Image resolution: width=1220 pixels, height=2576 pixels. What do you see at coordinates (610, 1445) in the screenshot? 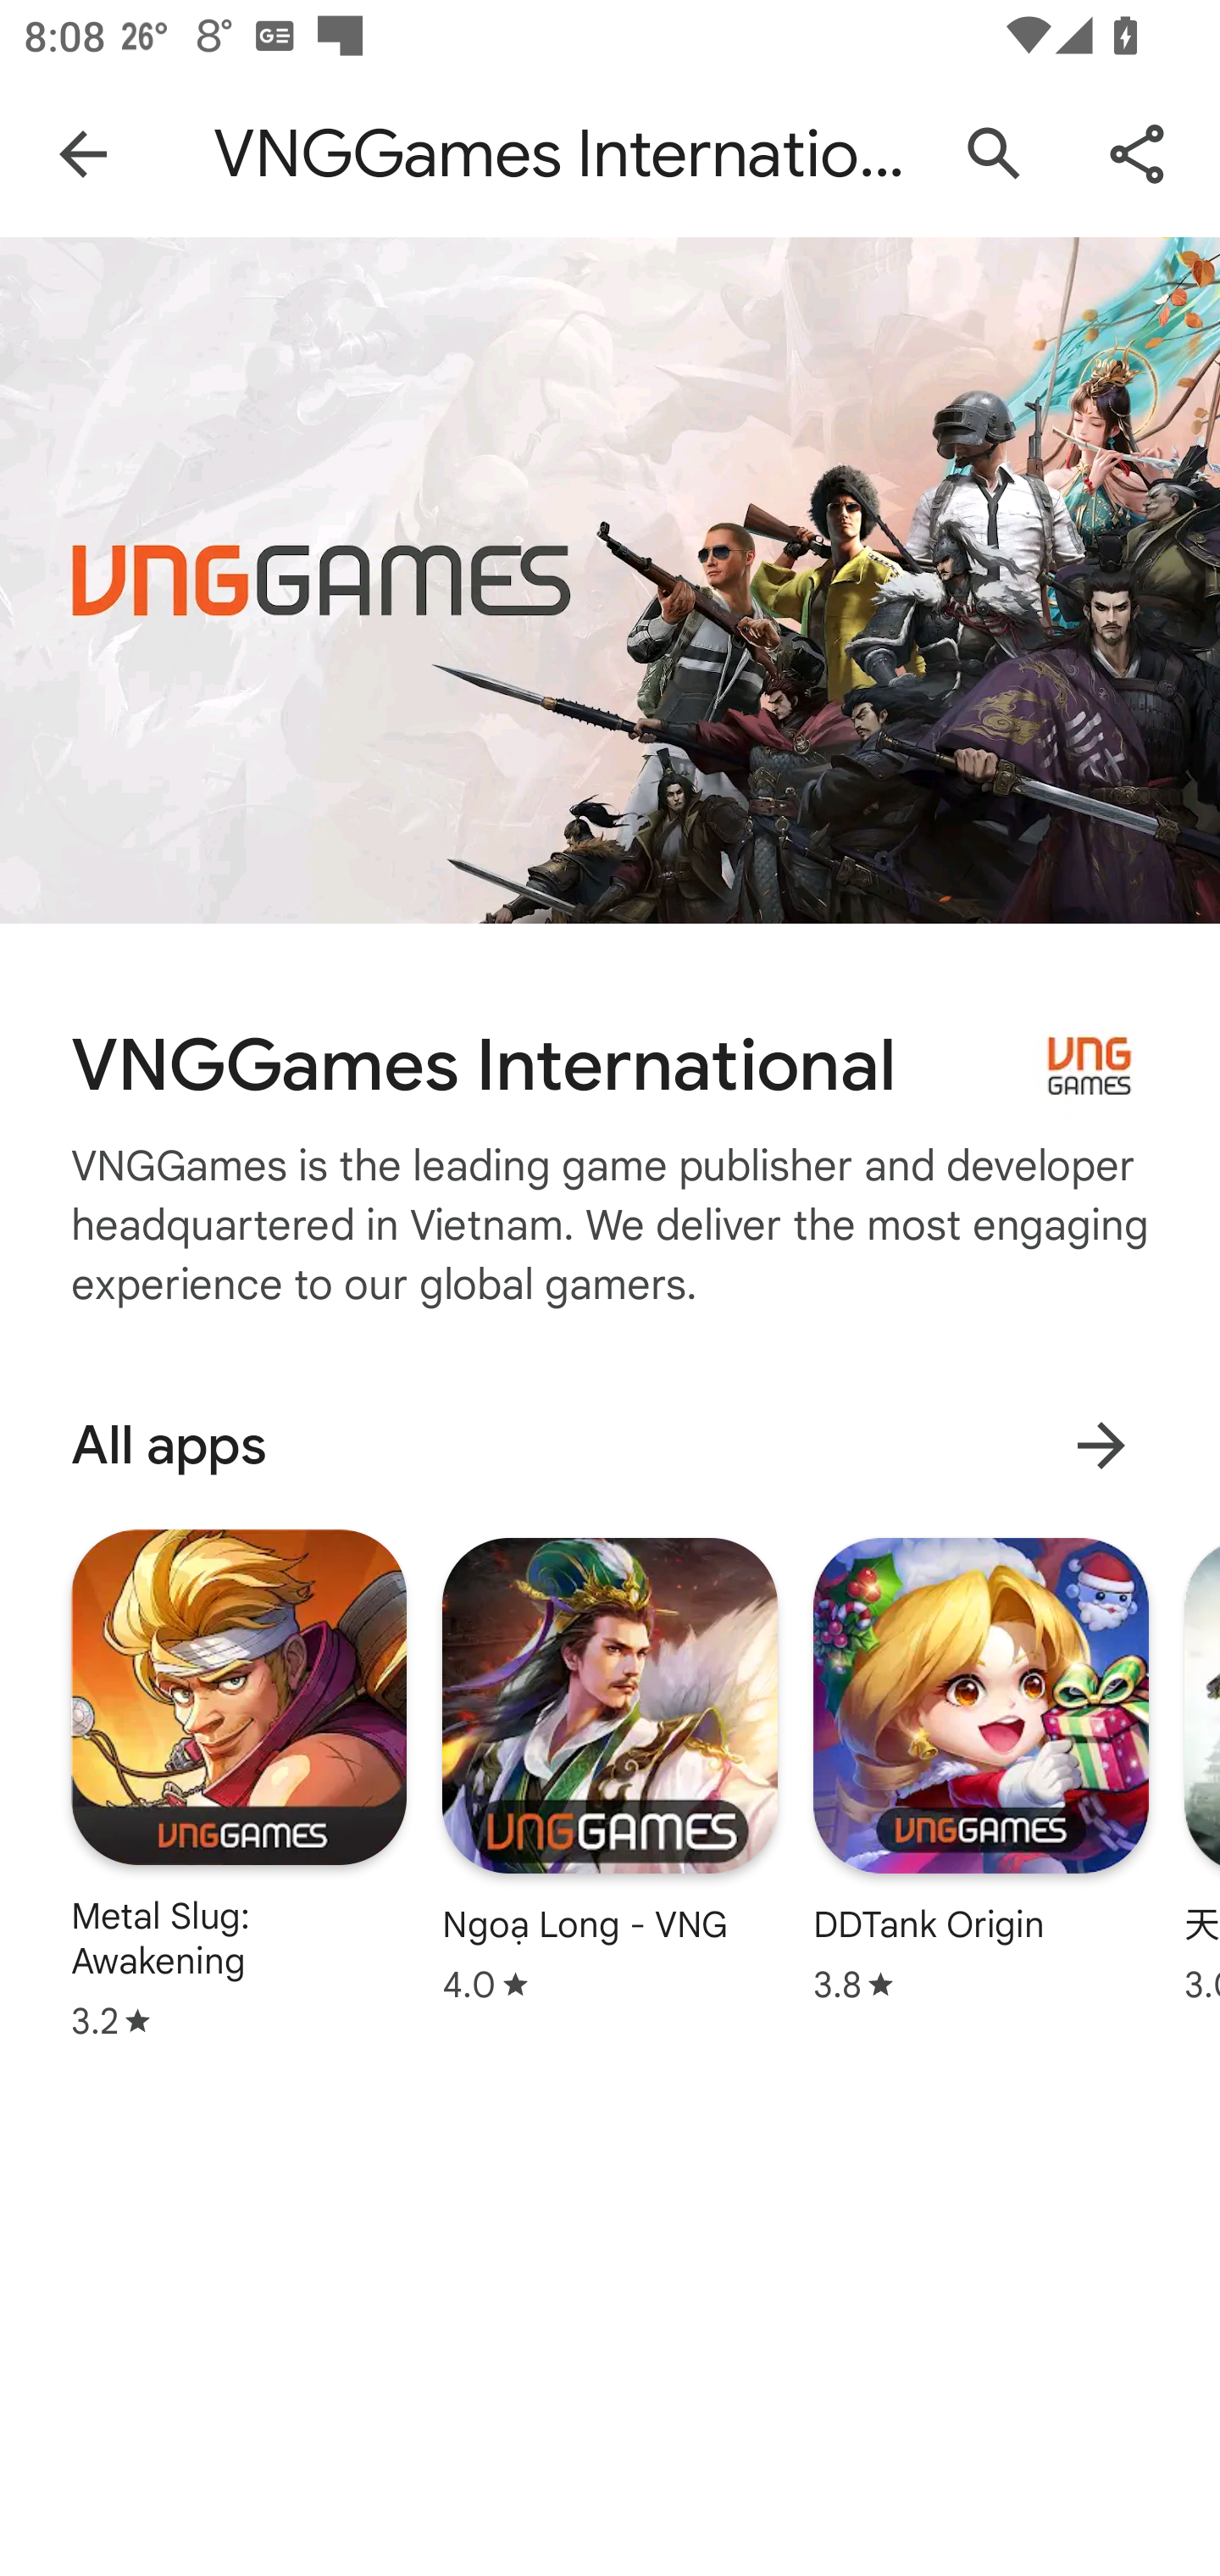
I see `All apps More results for All apps` at bounding box center [610, 1445].